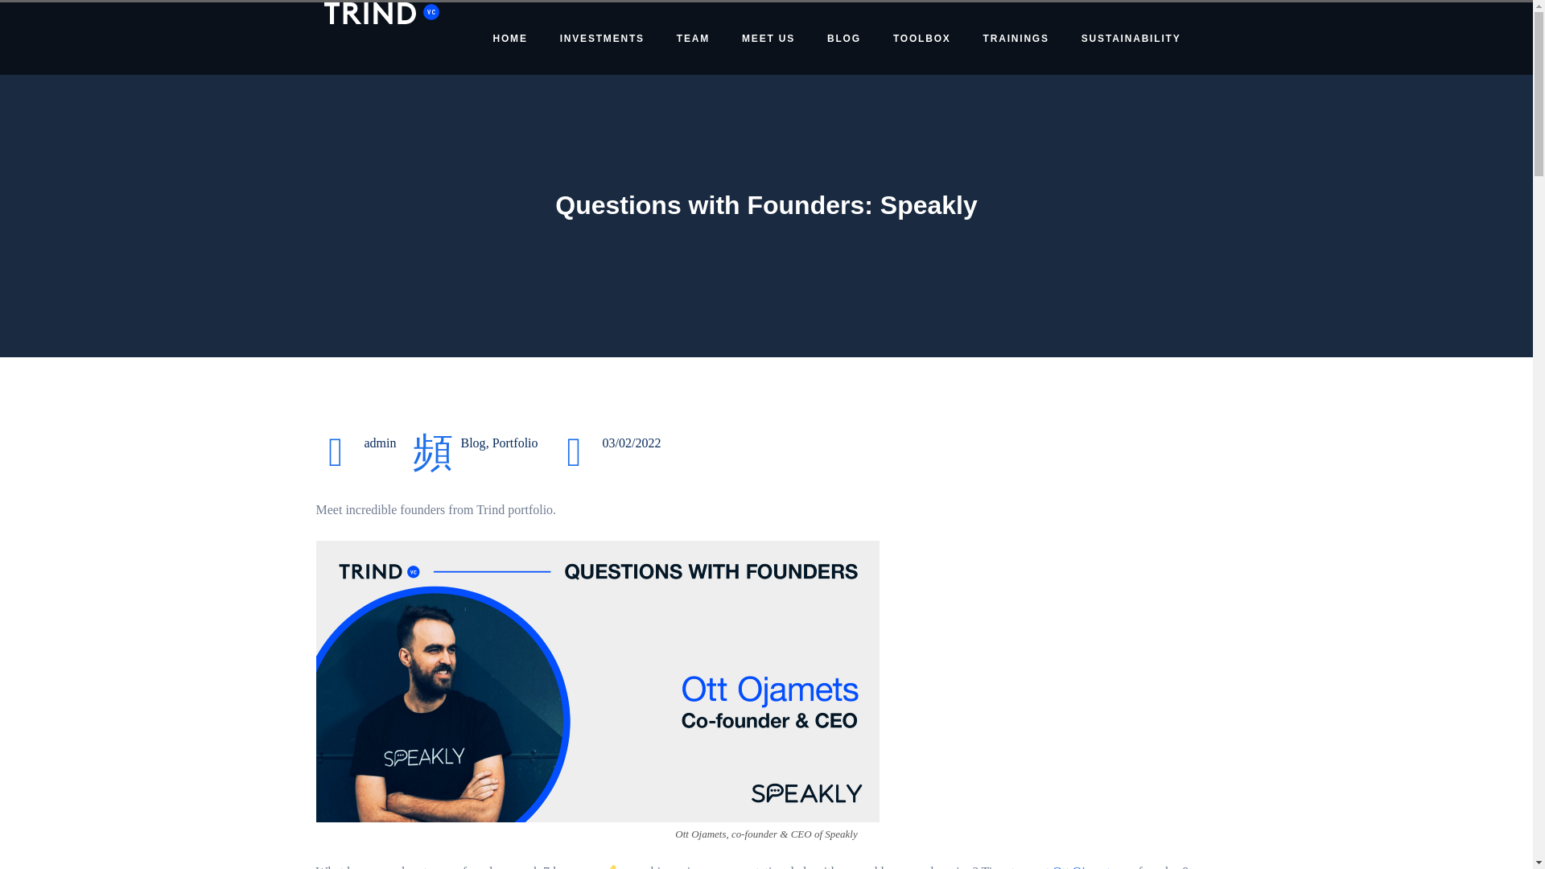 This screenshot has width=1545, height=869. Describe the element at coordinates (922, 39) in the screenshot. I see `TOOLBOX` at that location.